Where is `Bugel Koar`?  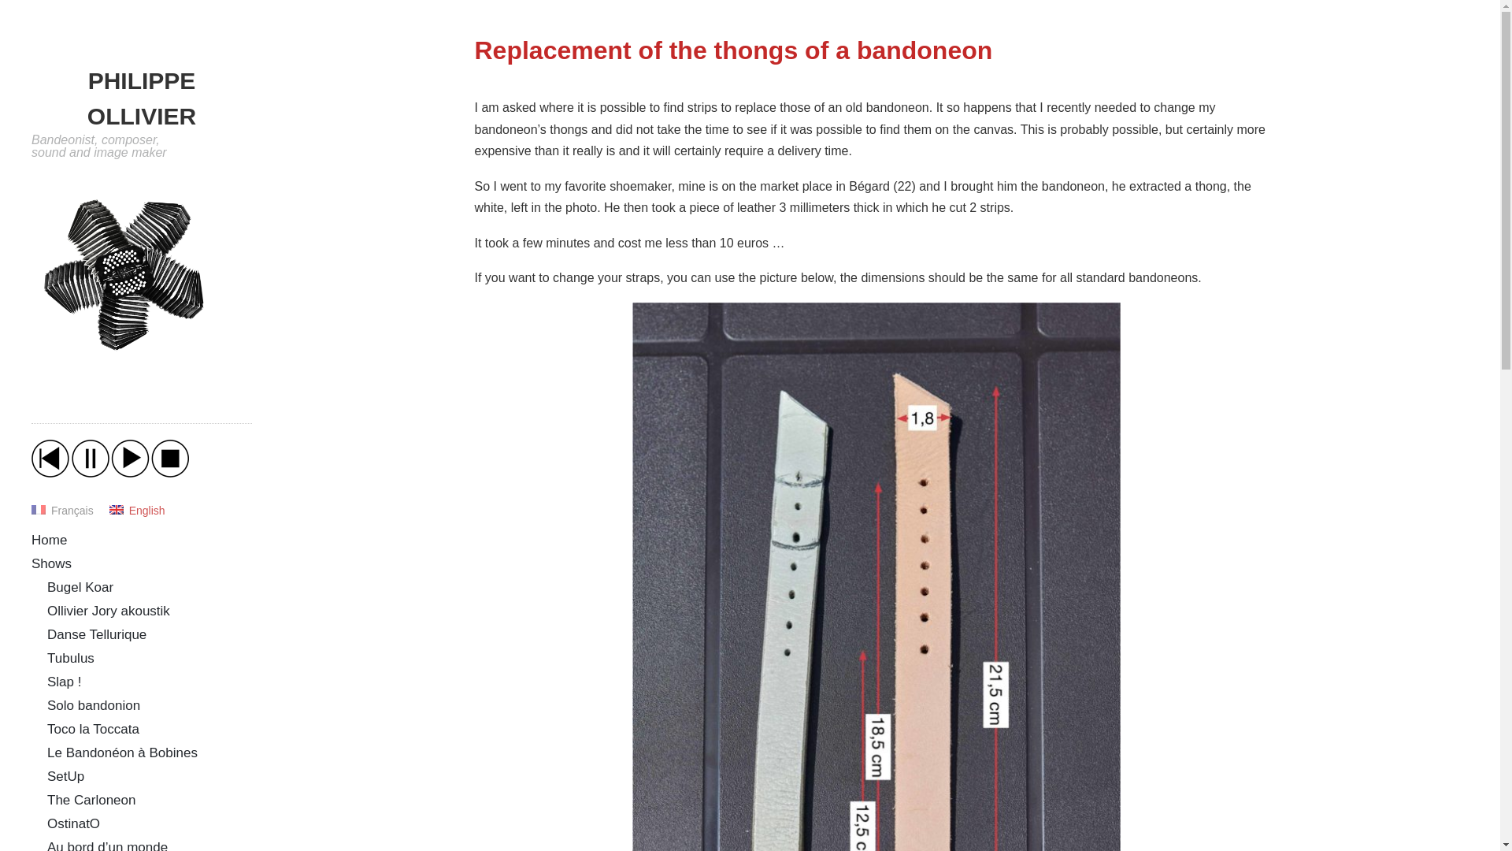
Bugel Koar is located at coordinates (80, 586).